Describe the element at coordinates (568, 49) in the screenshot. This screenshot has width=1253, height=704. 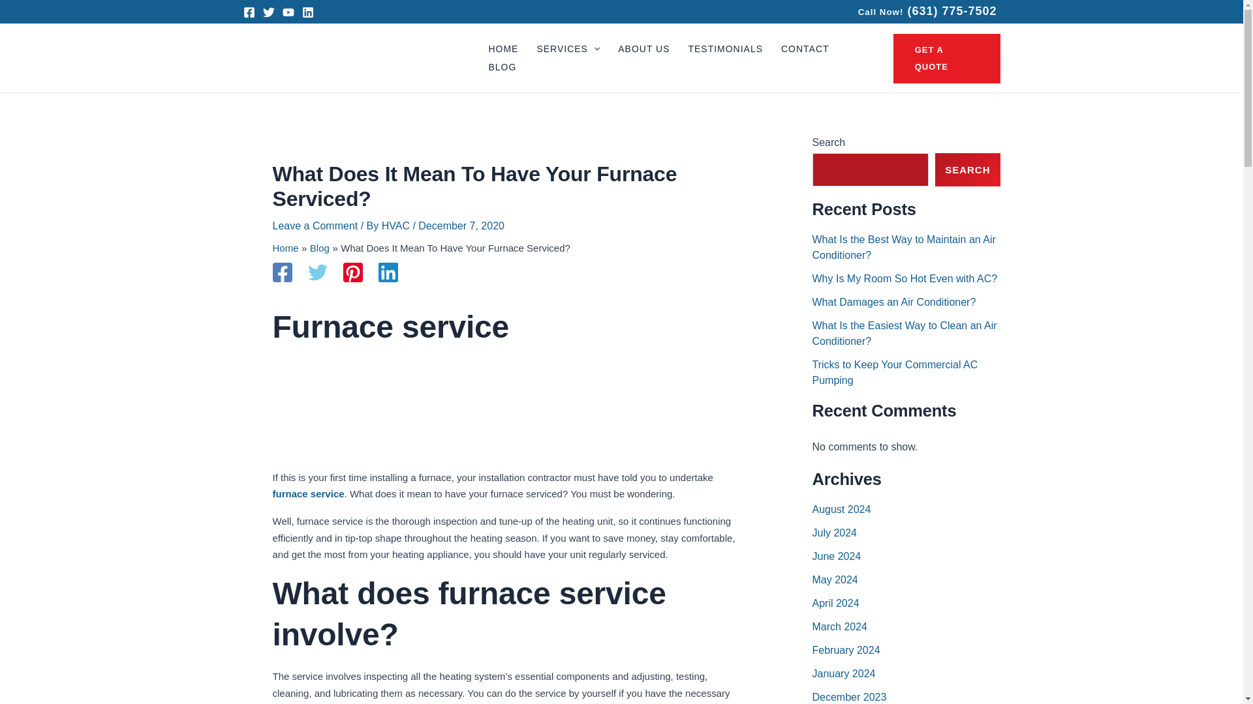
I see `SERVICES` at that location.